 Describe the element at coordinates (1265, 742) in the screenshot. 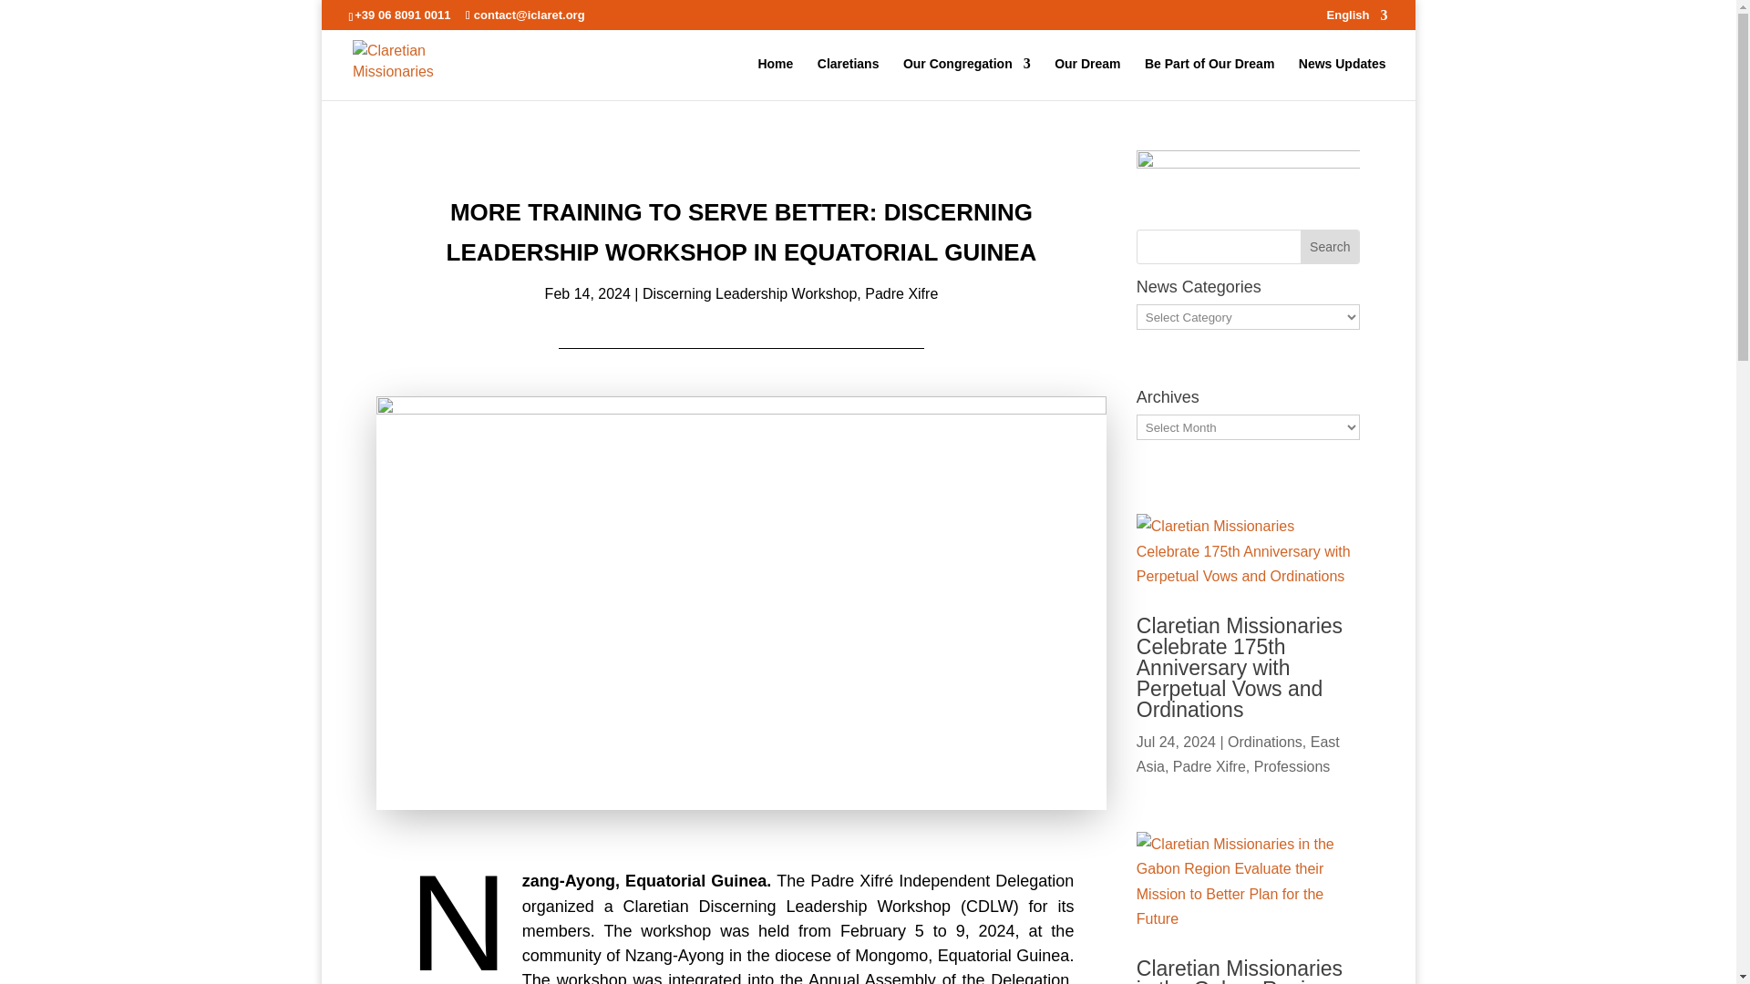

I see `Ordinations` at that location.